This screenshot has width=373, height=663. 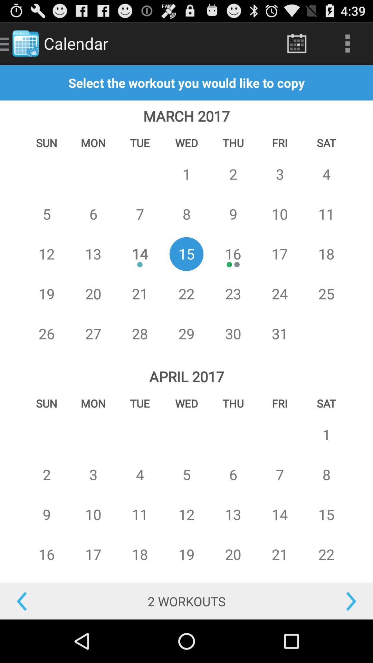 I want to click on go forward, so click(x=326, y=602).